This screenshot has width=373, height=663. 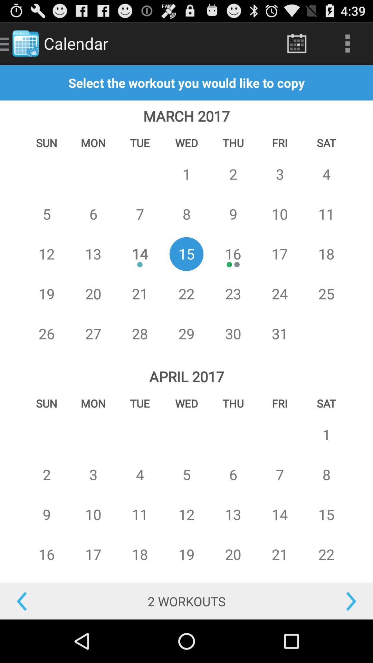 I want to click on go forward, so click(x=326, y=602).